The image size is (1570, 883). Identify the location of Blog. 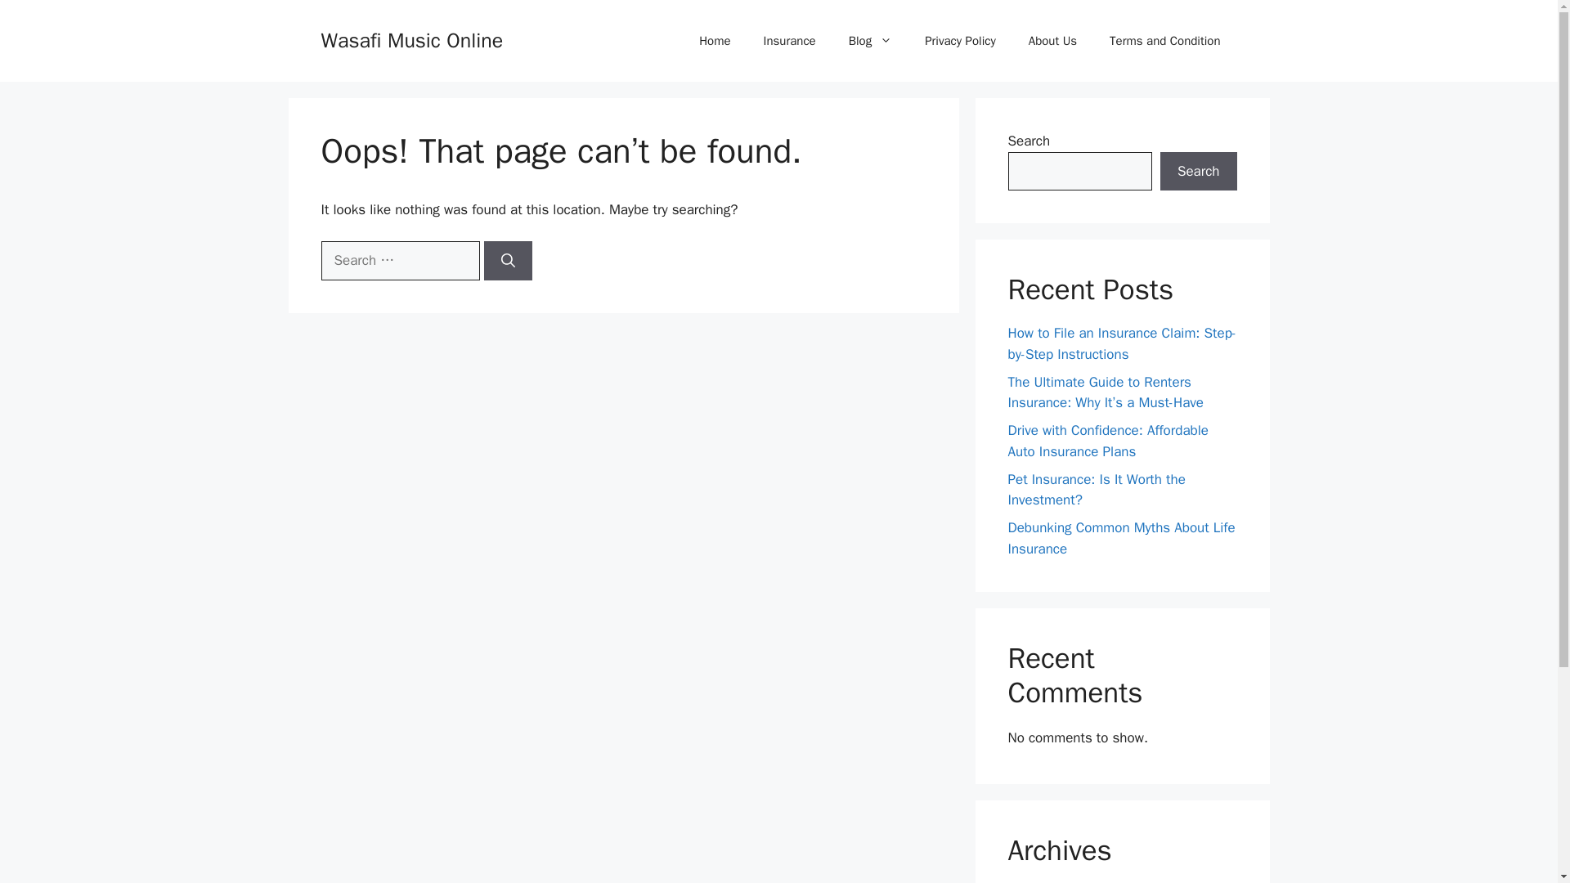
(870, 41).